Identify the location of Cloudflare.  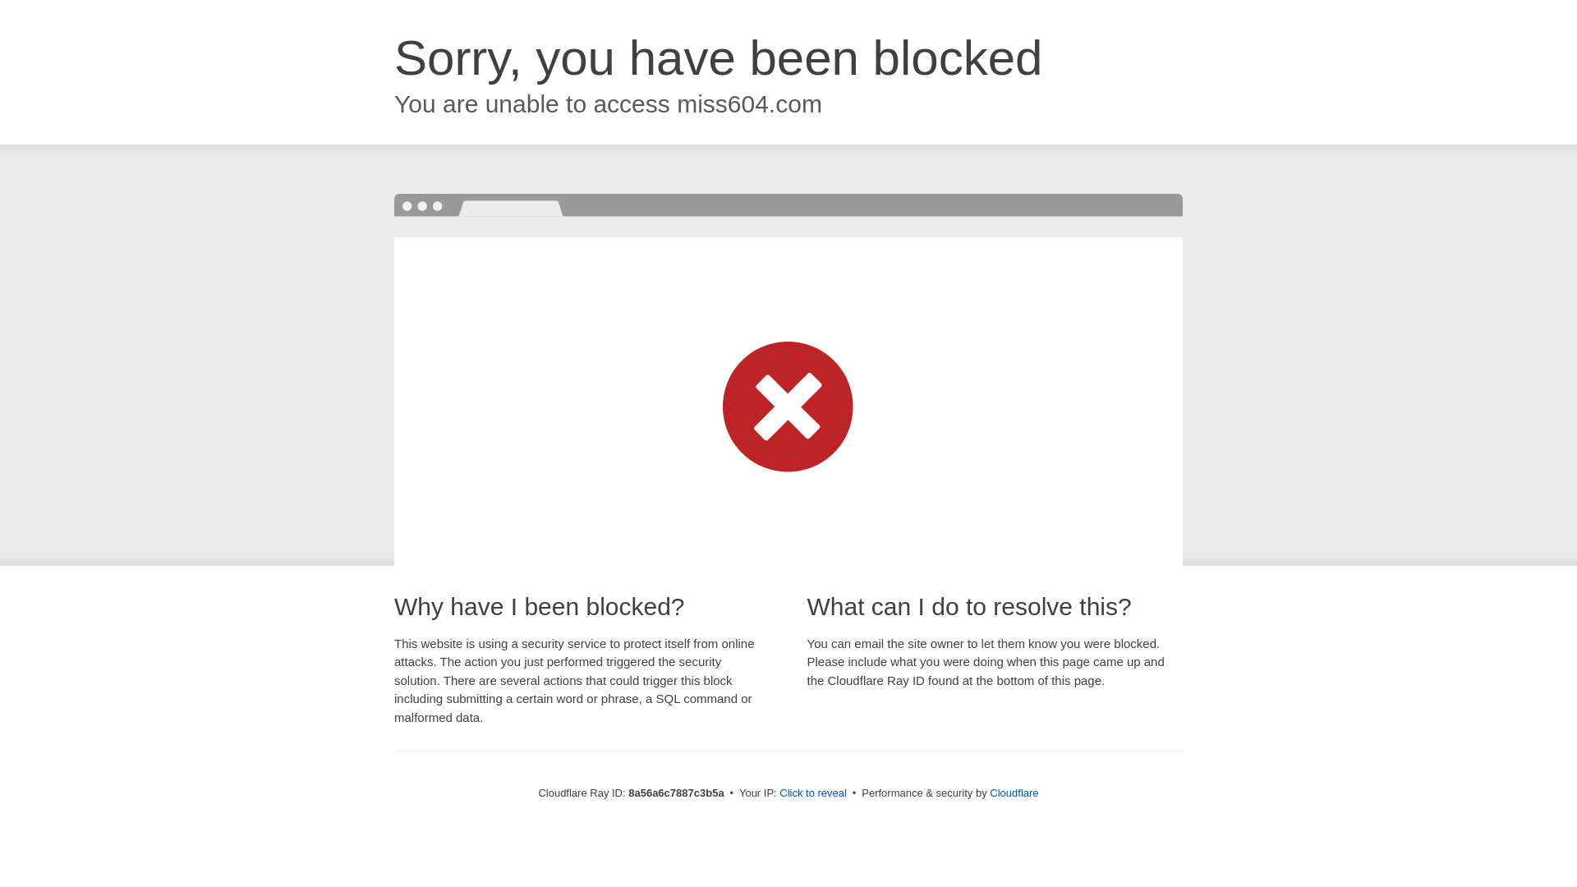
(1014, 793).